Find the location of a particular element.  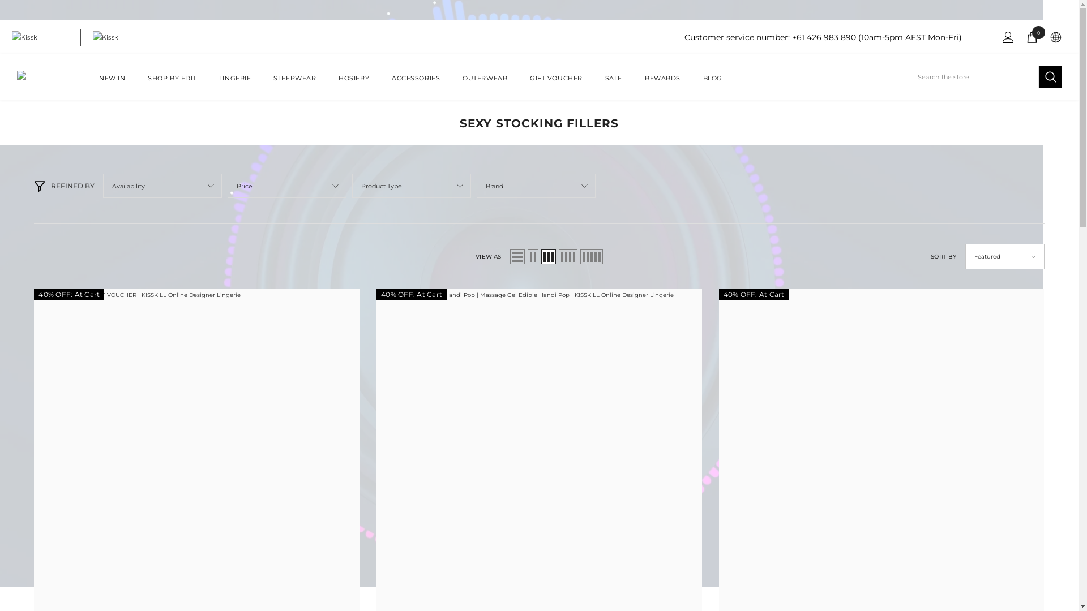

Language Currency is located at coordinates (1056, 37).